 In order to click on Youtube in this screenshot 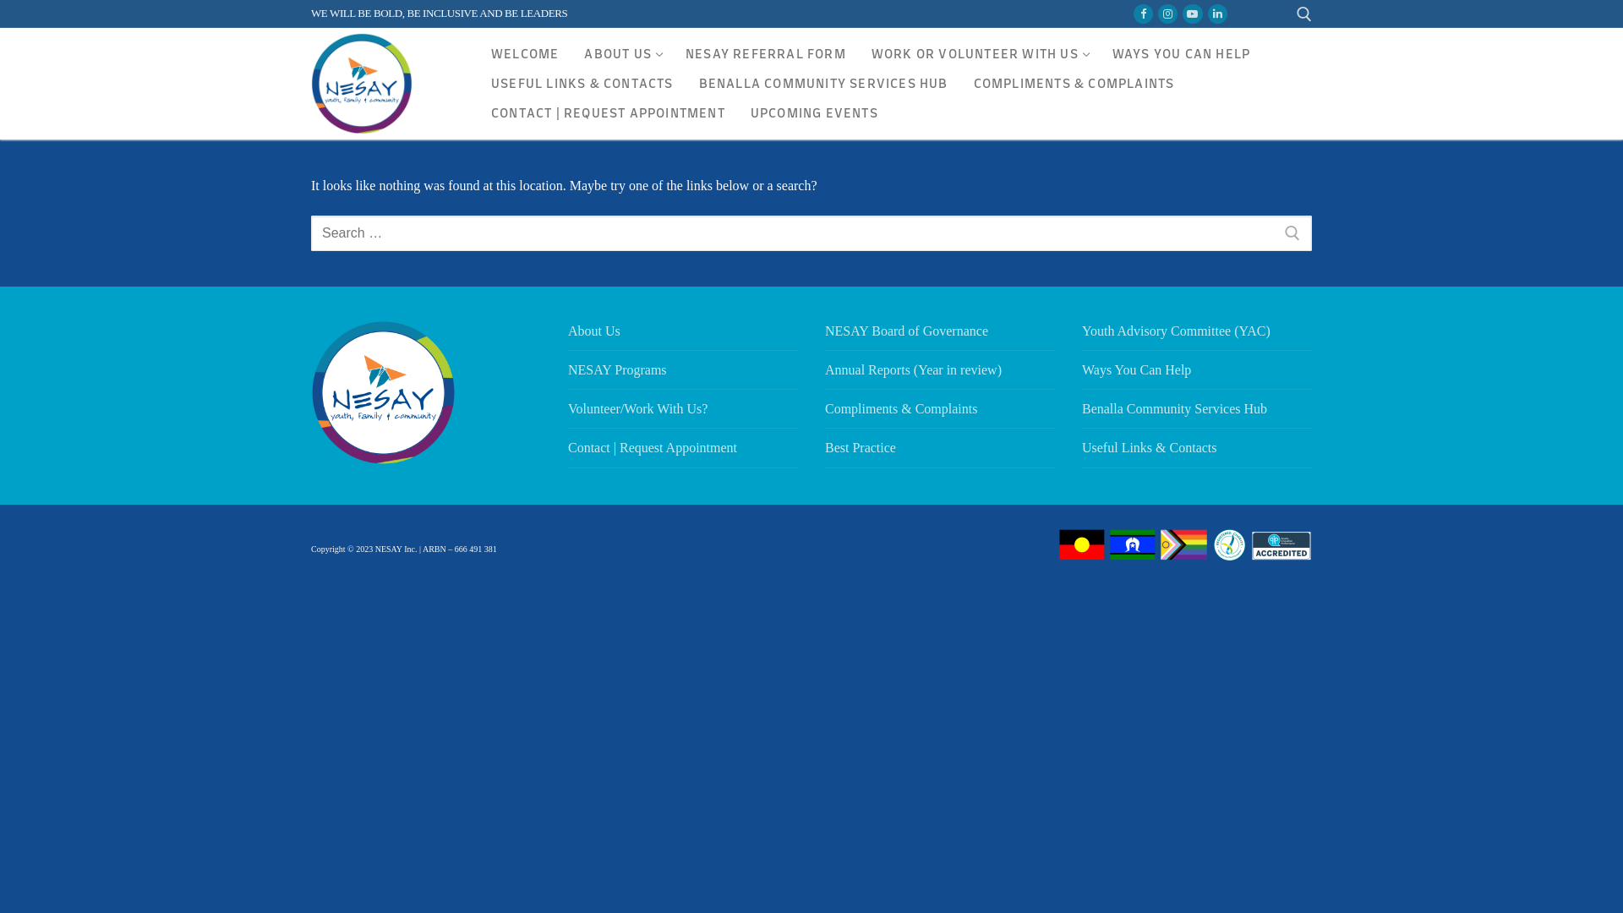, I will do `click(1192, 14)`.